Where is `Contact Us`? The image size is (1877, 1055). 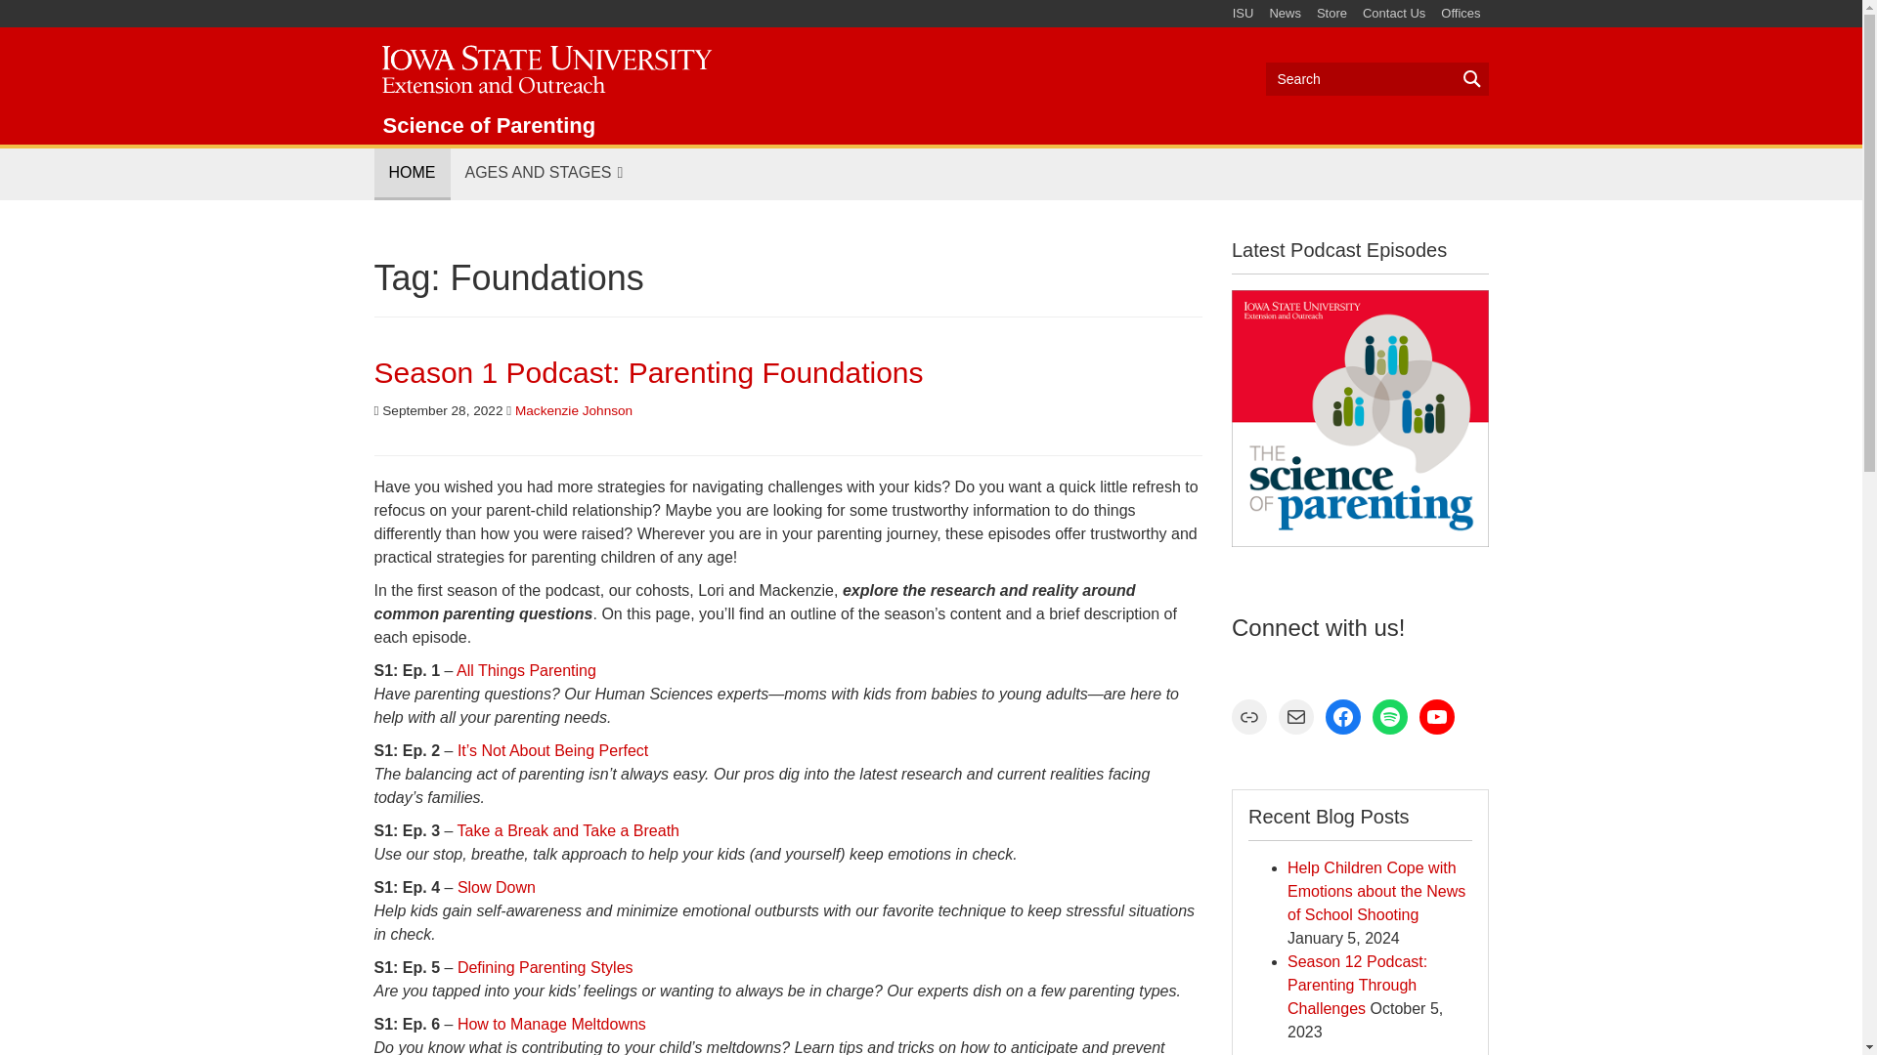
Contact Us is located at coordinates (1394, 14).